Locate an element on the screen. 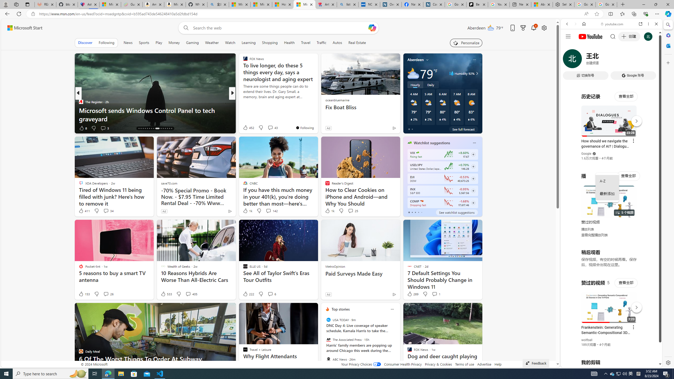 The image size is (674, 379). View comments 25 Comment is located at coordinates (353, 211).